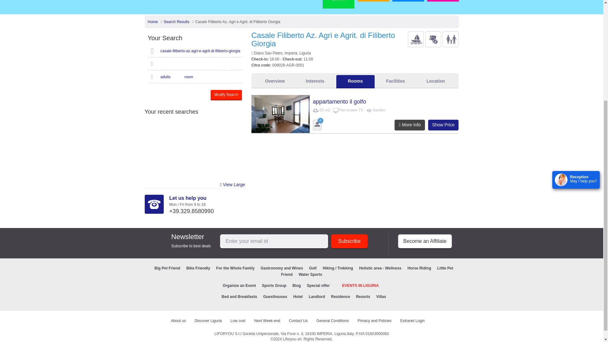 The width and height of the screenshot is (608, 342). I want to click on View Large, so click(232, 185).